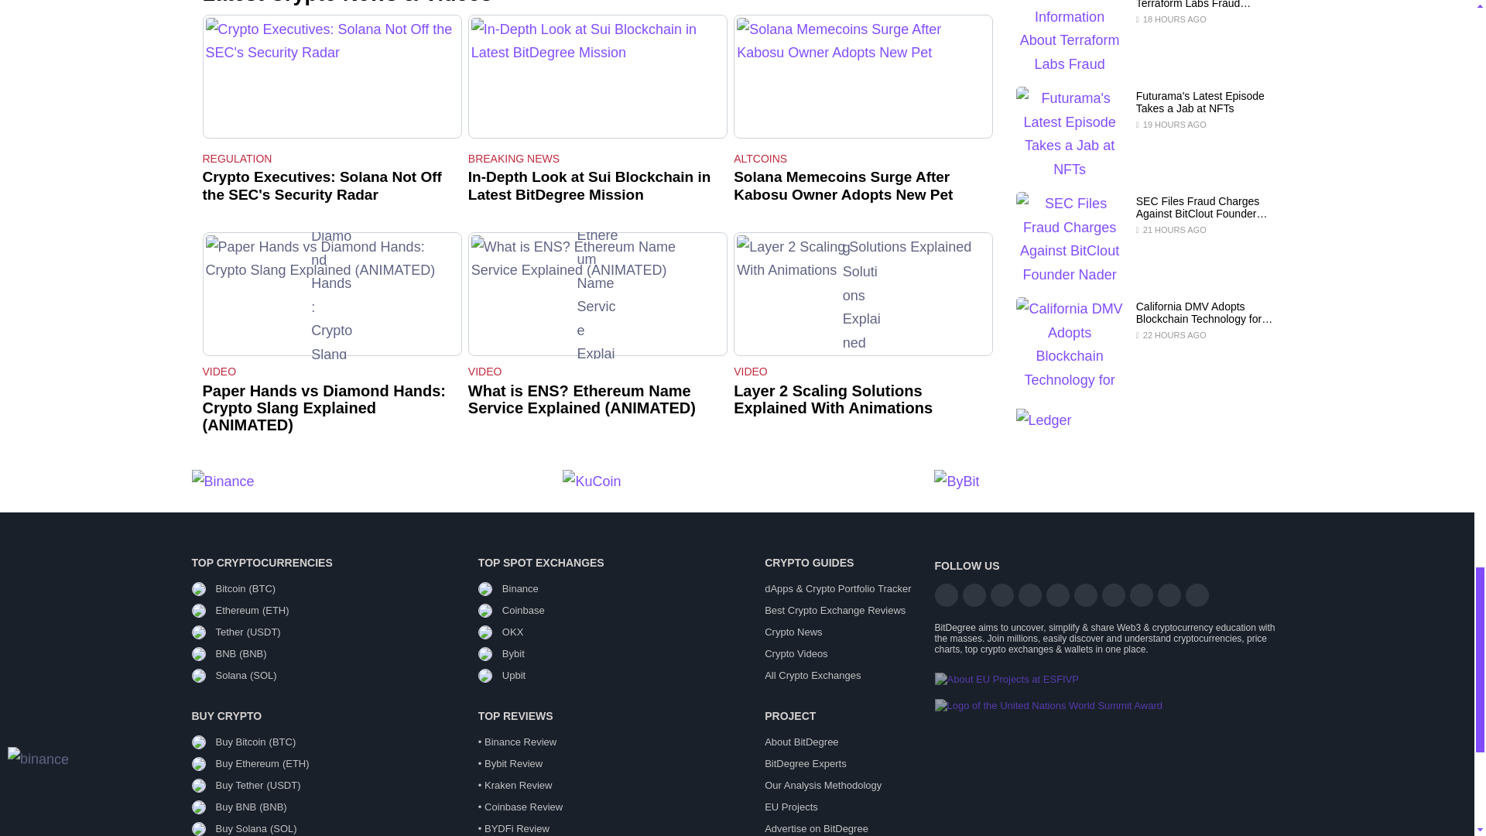  I want to click on Solana Memecoins Surge After Kabosu Owner Adopts New Pet, so click(863, 77).